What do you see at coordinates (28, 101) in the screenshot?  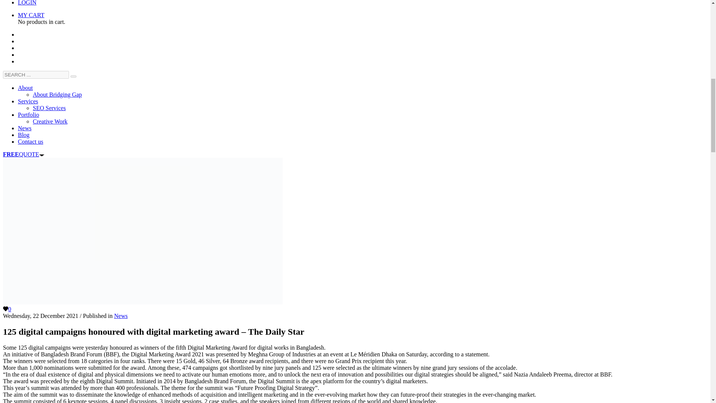 I see `Services` at bounding box center [28, 101].